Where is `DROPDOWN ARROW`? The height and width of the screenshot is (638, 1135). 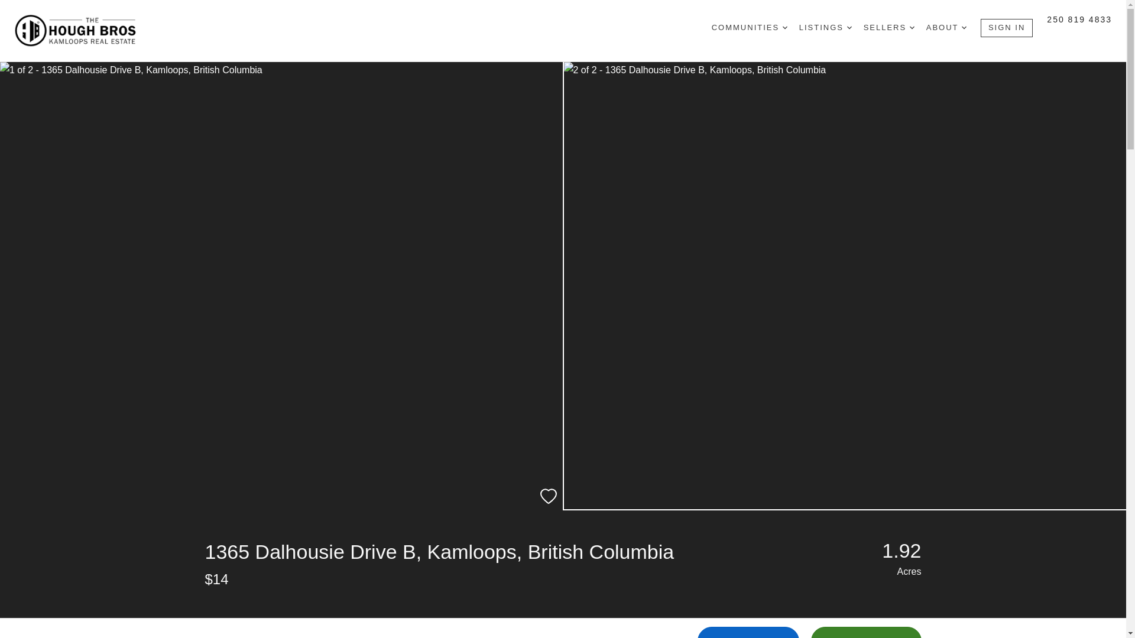 DROPDOWN ARROW is located at coordinates (849, 27).